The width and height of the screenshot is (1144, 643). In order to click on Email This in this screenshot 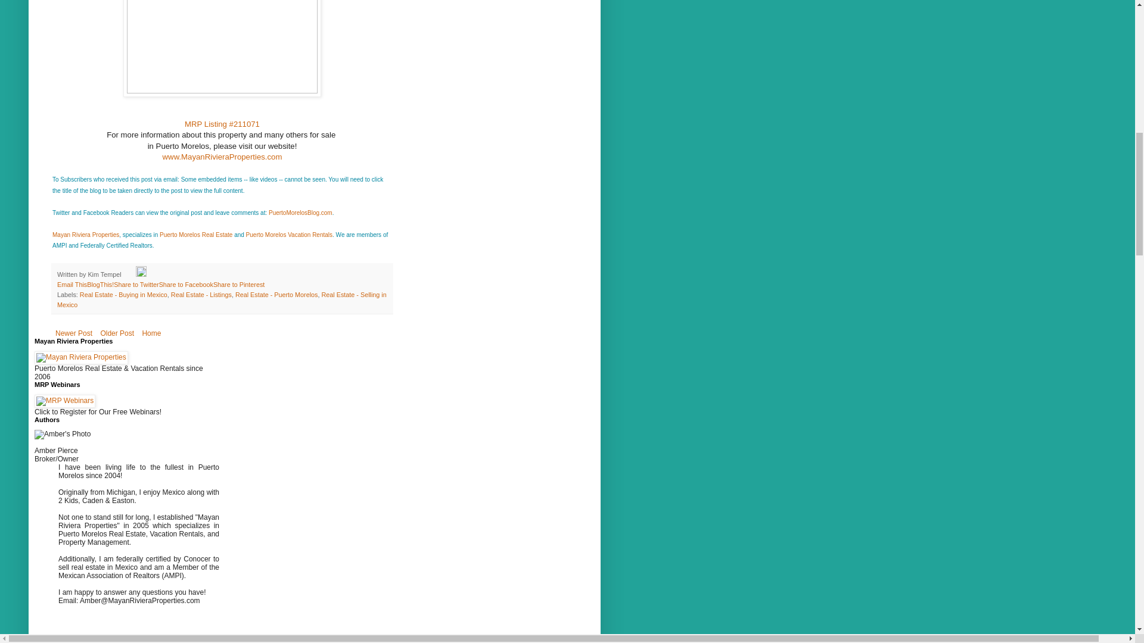, I will do `click(71, 284)`.